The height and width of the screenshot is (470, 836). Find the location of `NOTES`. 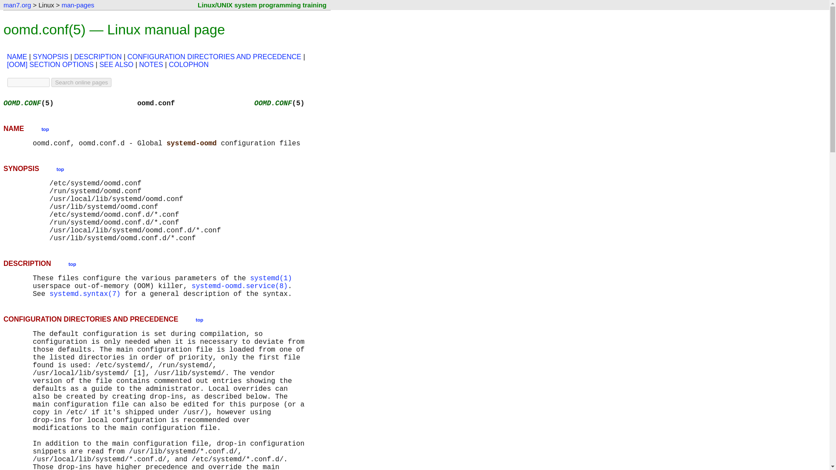

NOTES is located at coordinates (151, 64).